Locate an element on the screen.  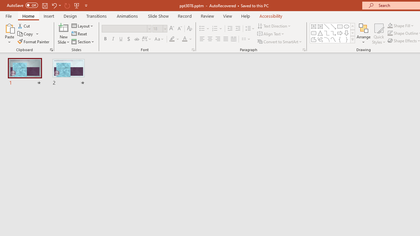
Columns is located at coordinates (246, 39).